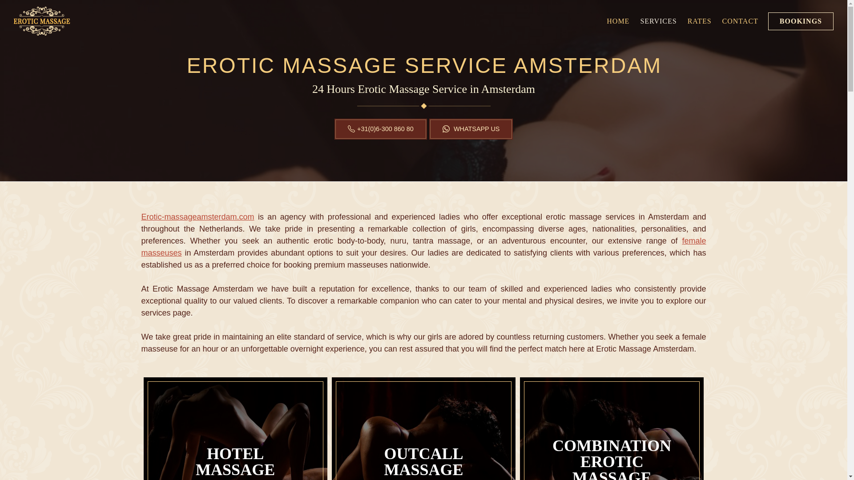 The image size is (854, 480). Describe the element at coordinates (740, 21) in the screenshot. I see `CONTACT` at that location.